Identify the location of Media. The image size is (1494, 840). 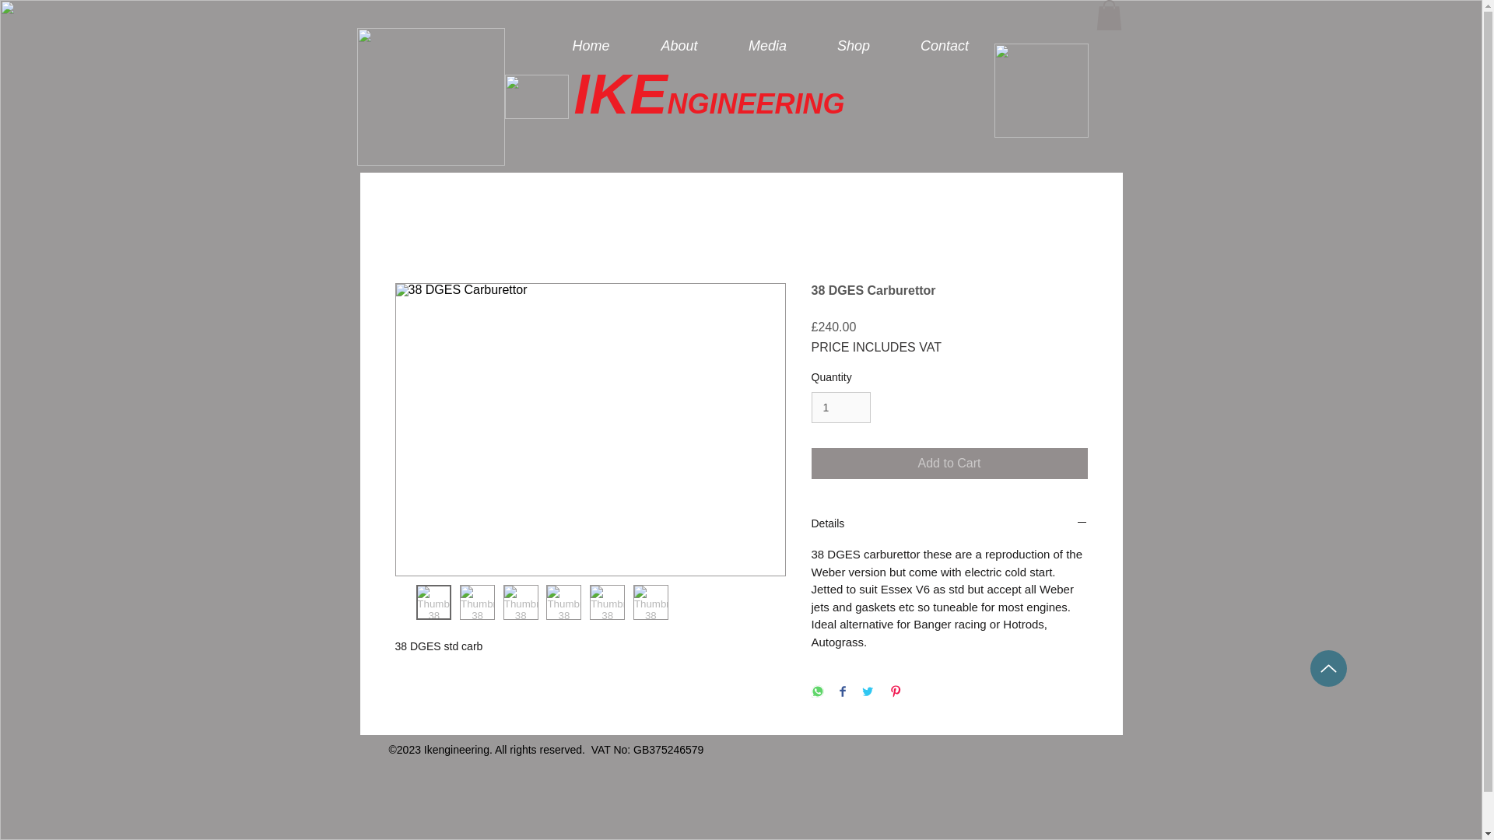
(767, 45).